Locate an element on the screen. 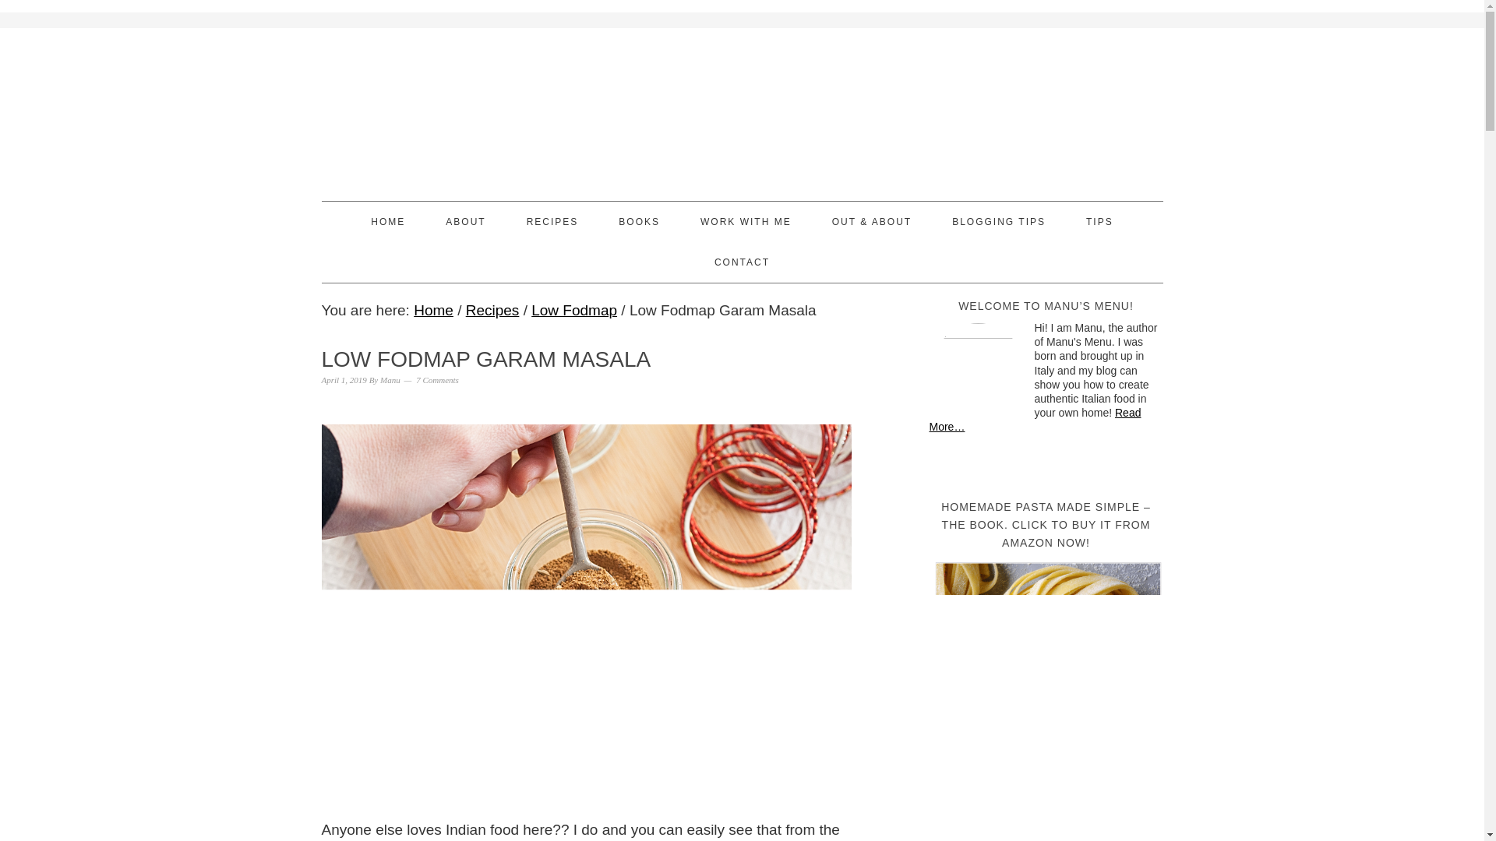 The image size is (1496, 841). HOME is located at coordinates (388, 222).